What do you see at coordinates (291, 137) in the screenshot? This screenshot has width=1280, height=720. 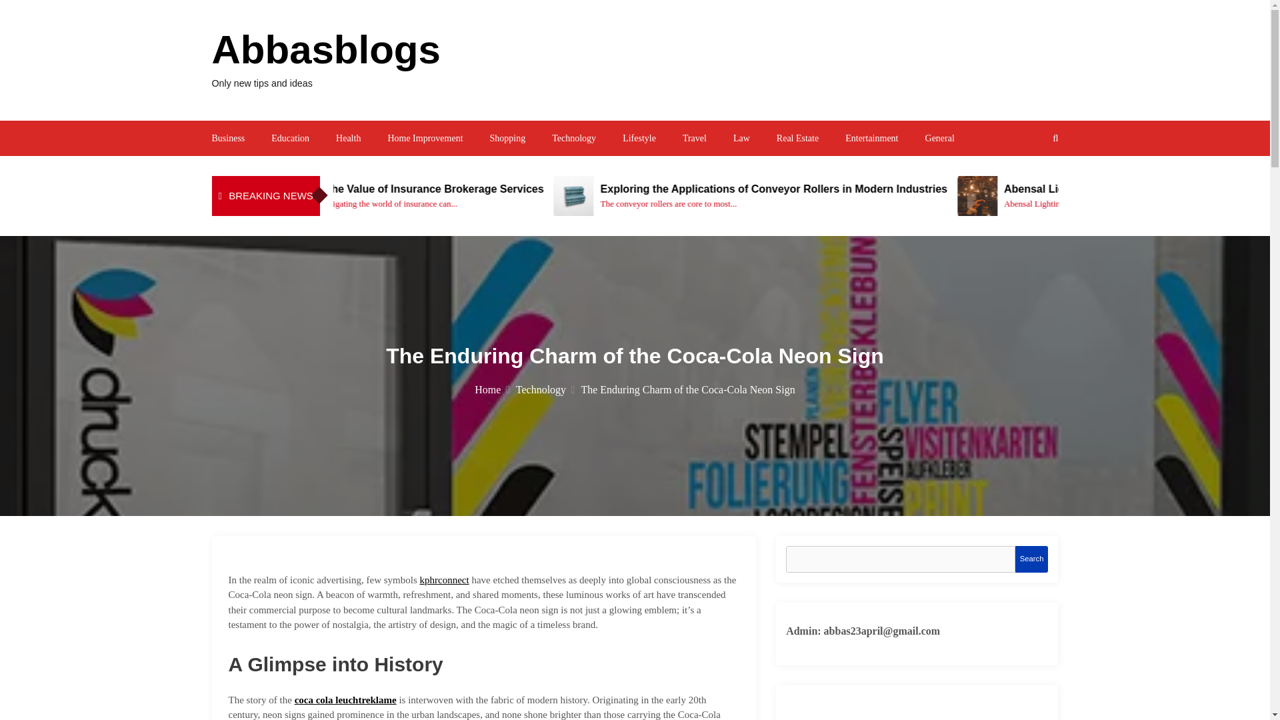 I see `Education` at bounding box center [291, 137].